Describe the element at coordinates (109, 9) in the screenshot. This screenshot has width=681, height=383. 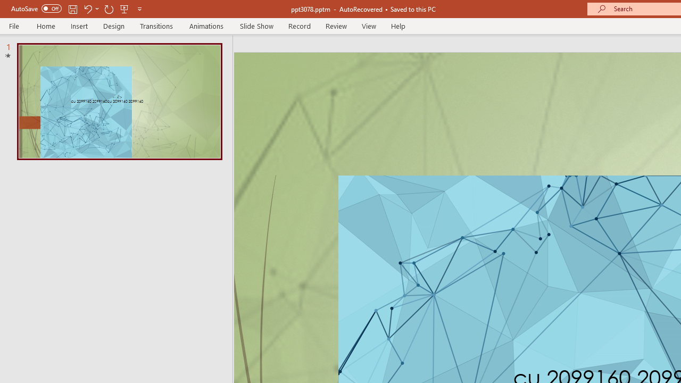
I see `Redo` at that location.